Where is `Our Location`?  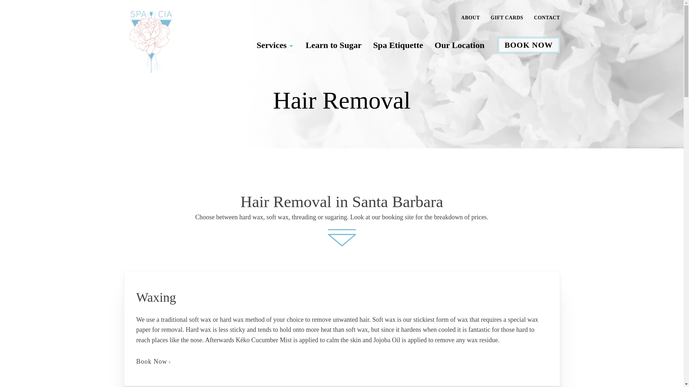
Our Location is located at coordinates (459, 45).